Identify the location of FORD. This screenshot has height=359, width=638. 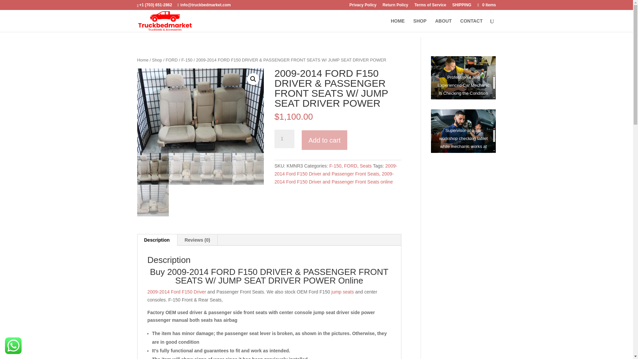
(171, 60).